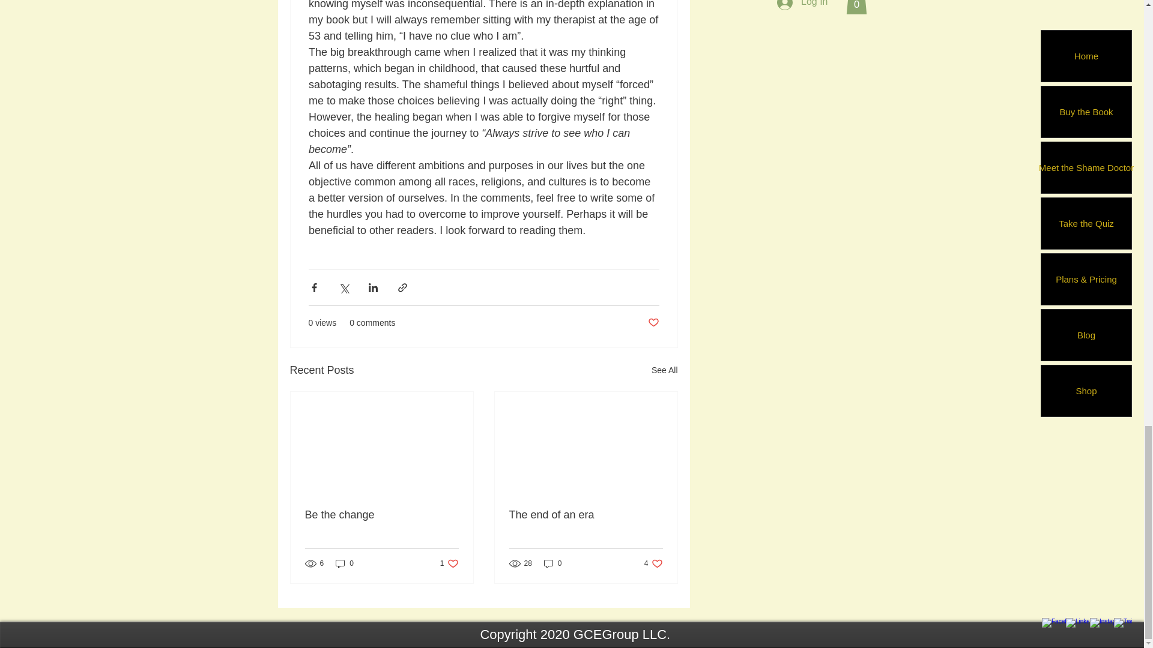 The width and height of the screenshot is (1153, 648). I want to click on       Copyright 2020 GCEGroup LLC., so click(664, 370).